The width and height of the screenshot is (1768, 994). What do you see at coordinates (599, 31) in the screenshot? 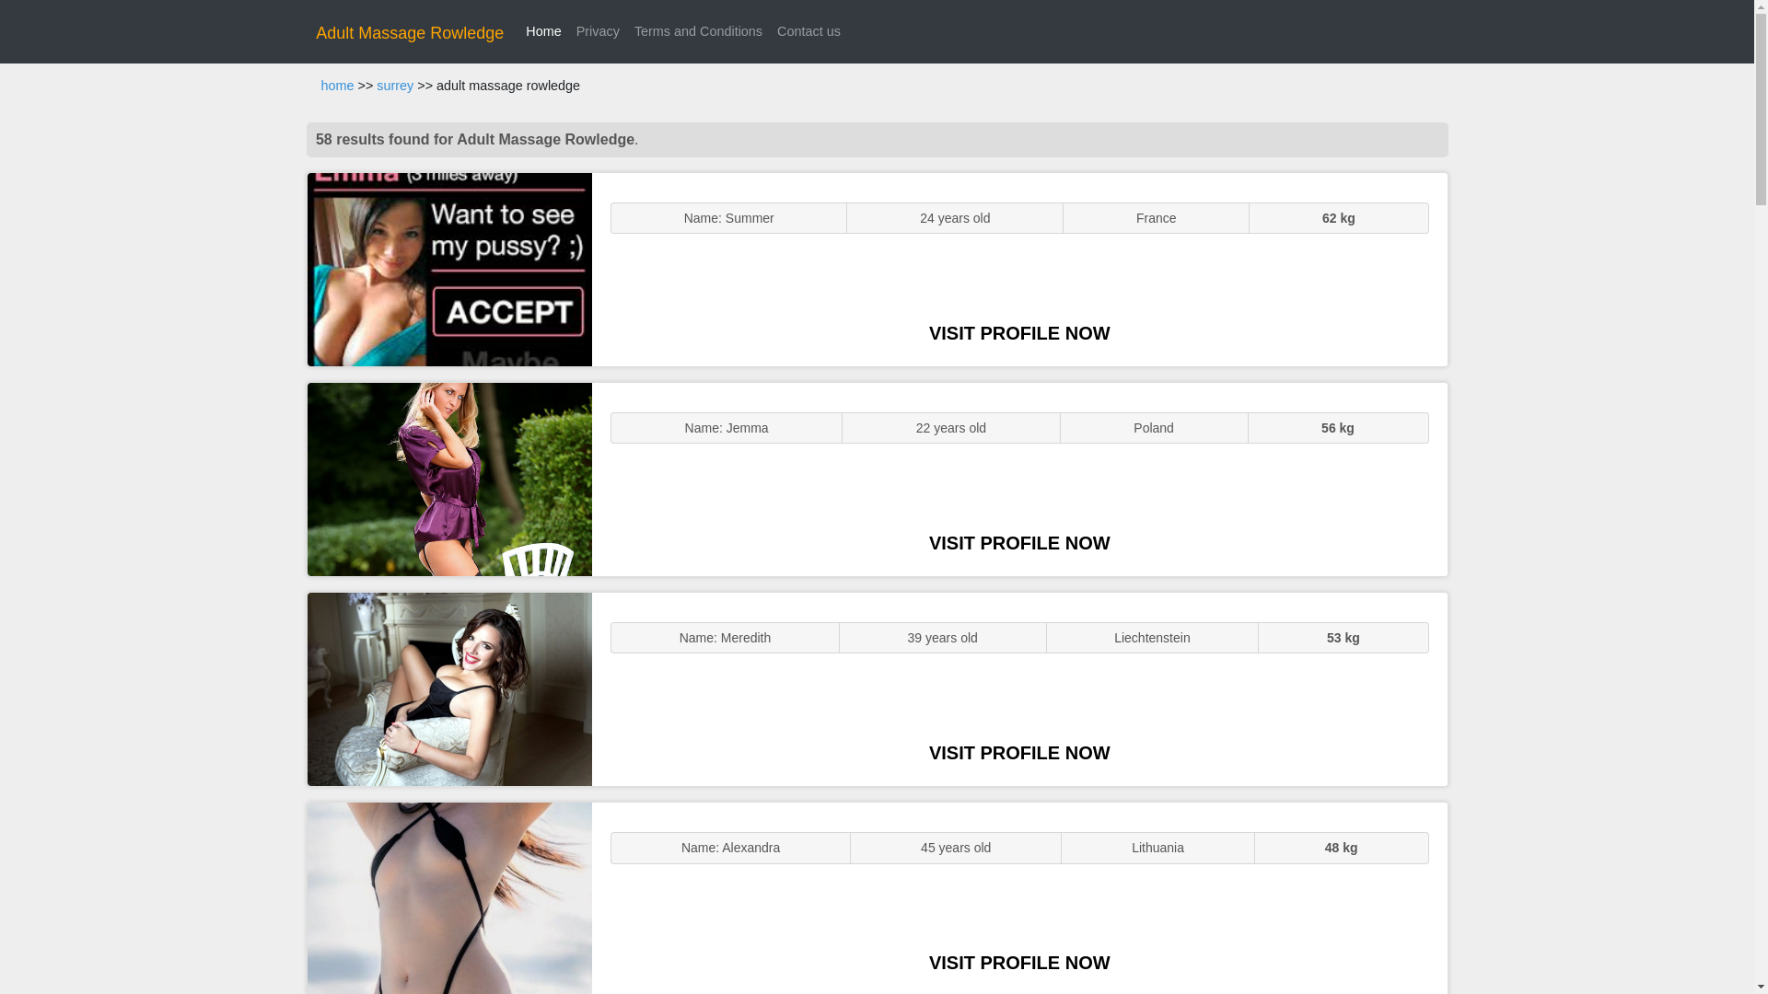
I see `Privacy` at bounding box center [599, 31].